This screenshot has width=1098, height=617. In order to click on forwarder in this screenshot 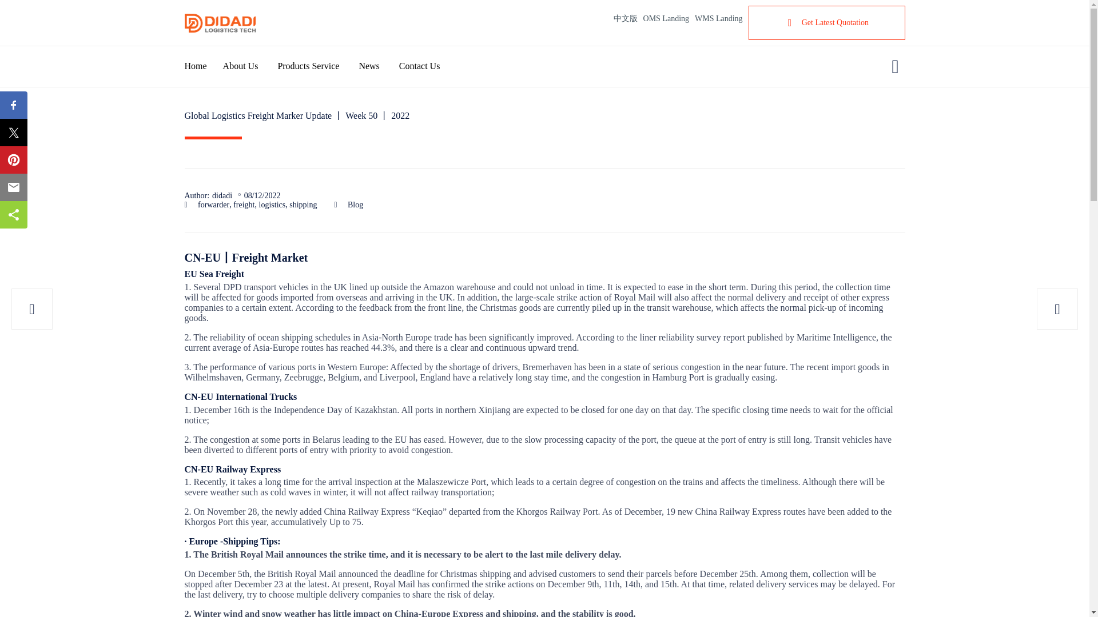, I will do `click(213, 205)`.